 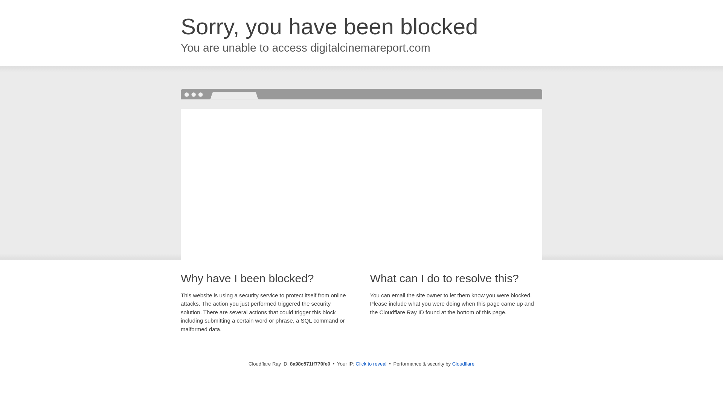 I want to click on Cloudflare, so click(x=463, y=364).